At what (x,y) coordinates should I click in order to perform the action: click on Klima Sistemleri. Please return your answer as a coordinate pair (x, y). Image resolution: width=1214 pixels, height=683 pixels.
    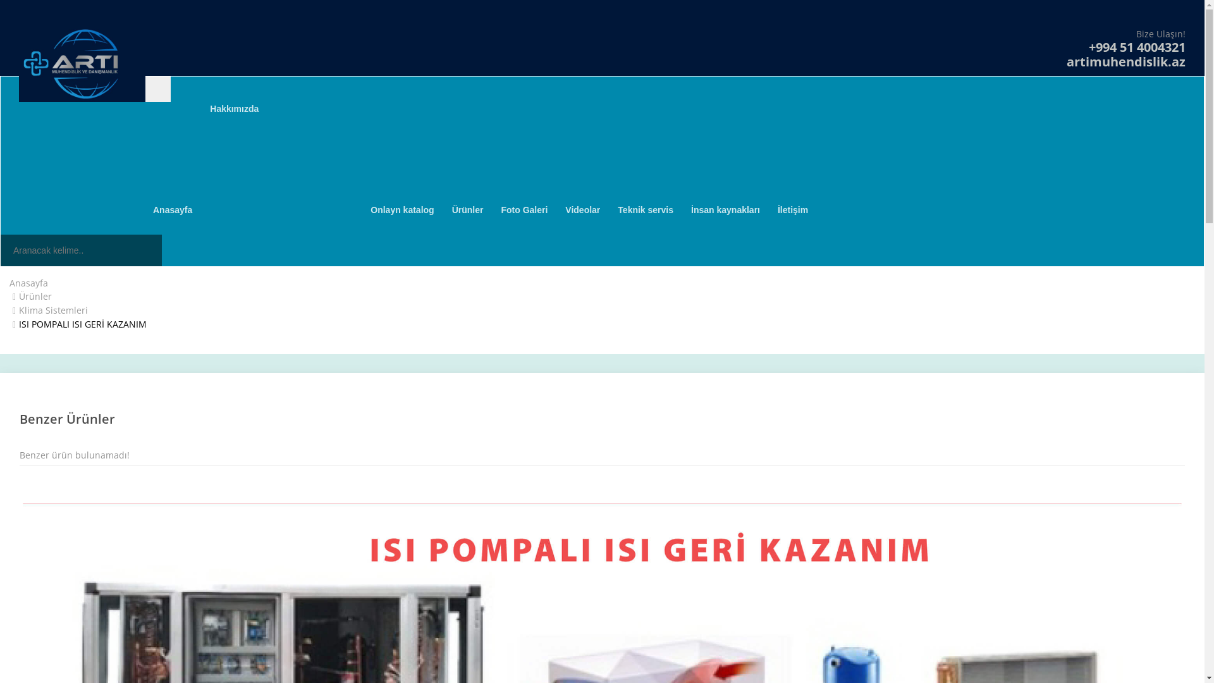
    Looking at the image, I should click on (53, 310).